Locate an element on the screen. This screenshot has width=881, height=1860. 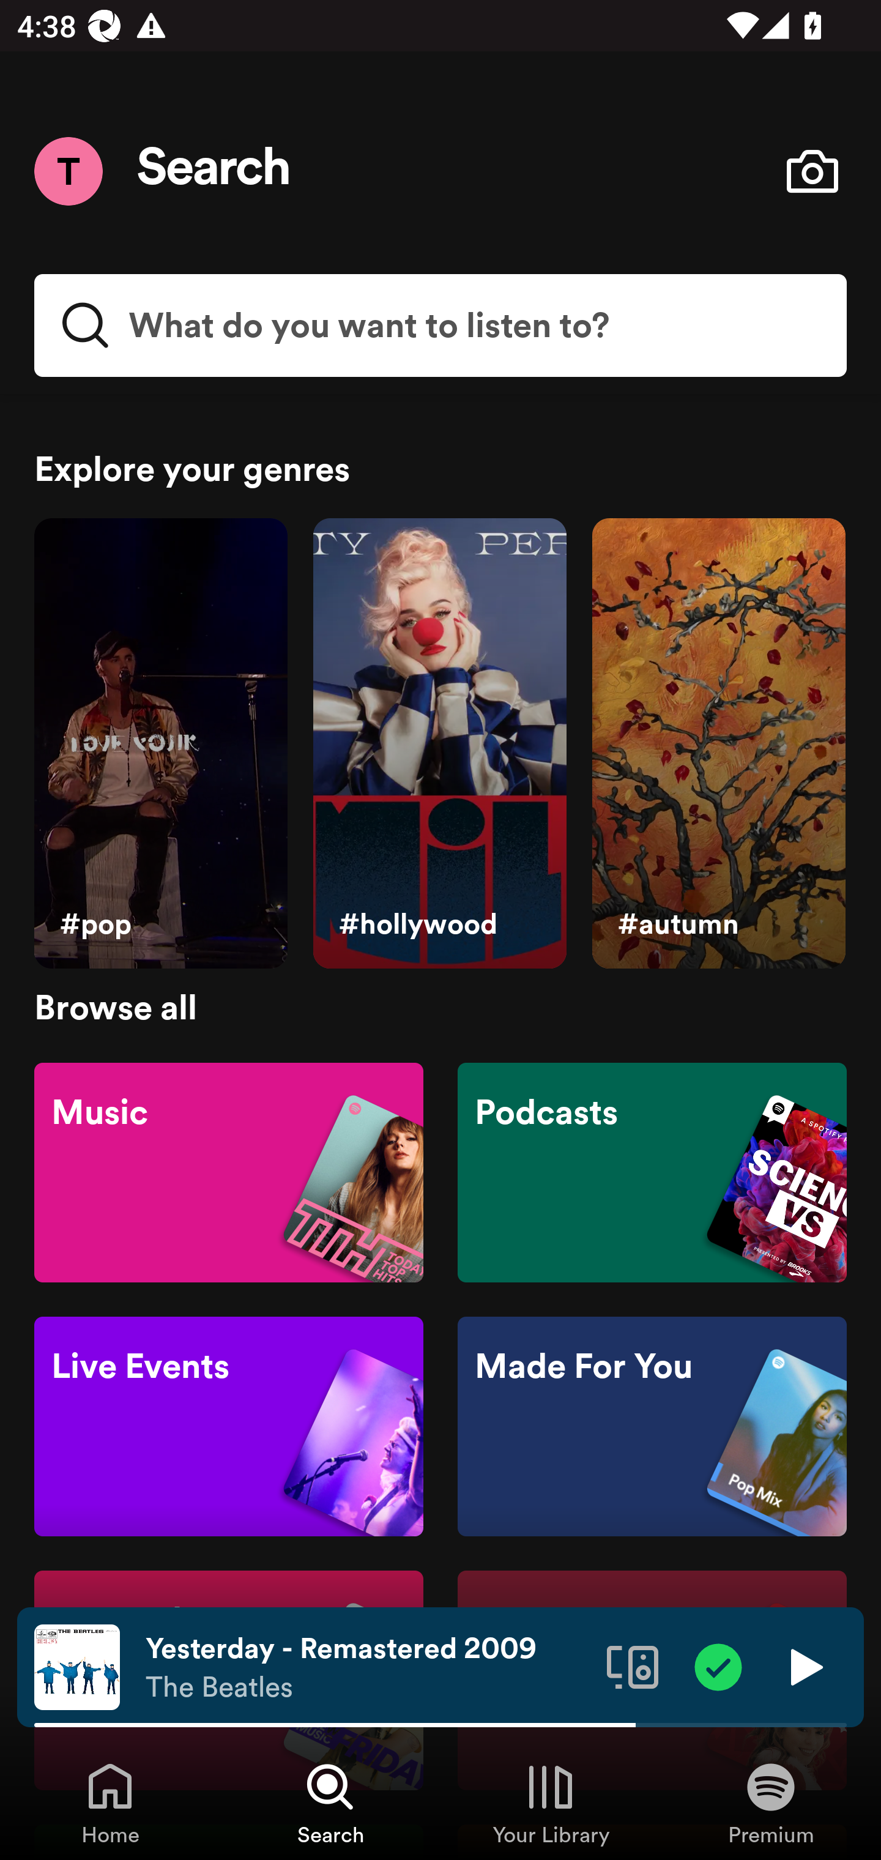
Open camera is located at coordinates (812, 171).